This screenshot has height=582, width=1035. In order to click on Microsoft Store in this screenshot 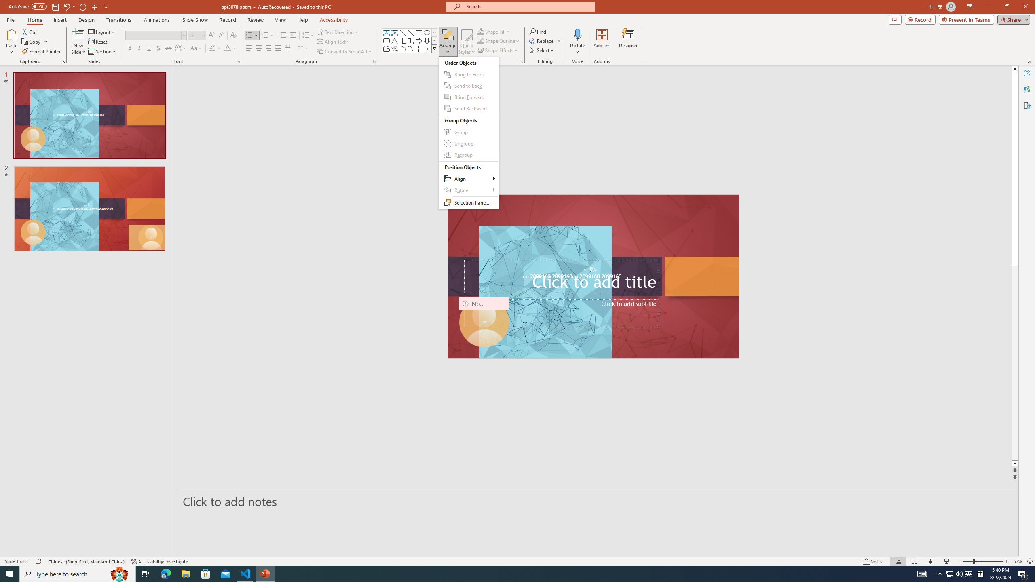, I will do `click(206, 574)`.